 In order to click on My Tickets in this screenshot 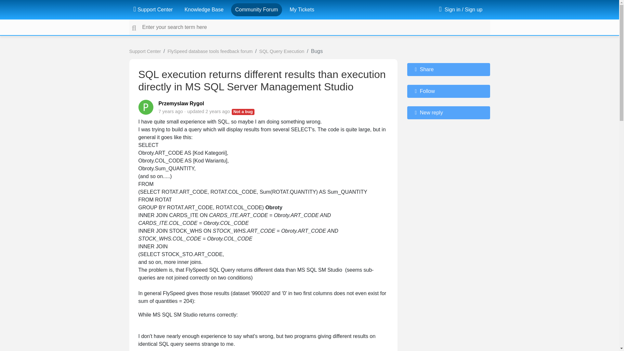, I will do `click(302, 9)`.